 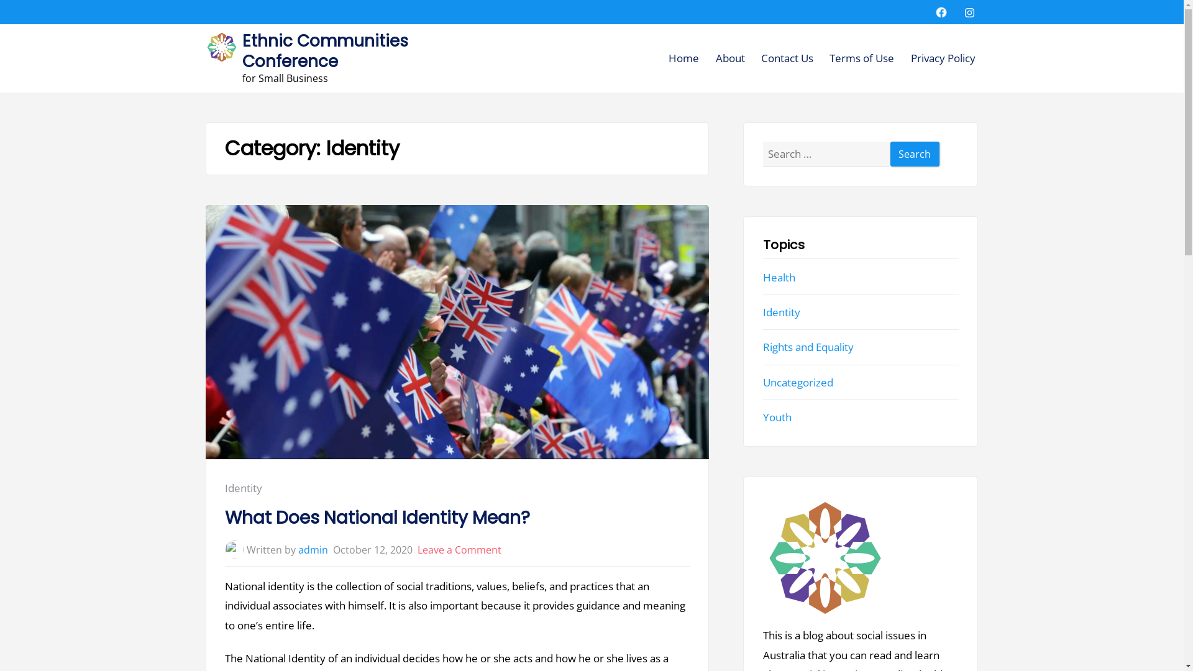 I want to click on facebook, so click(x=941, y=12).